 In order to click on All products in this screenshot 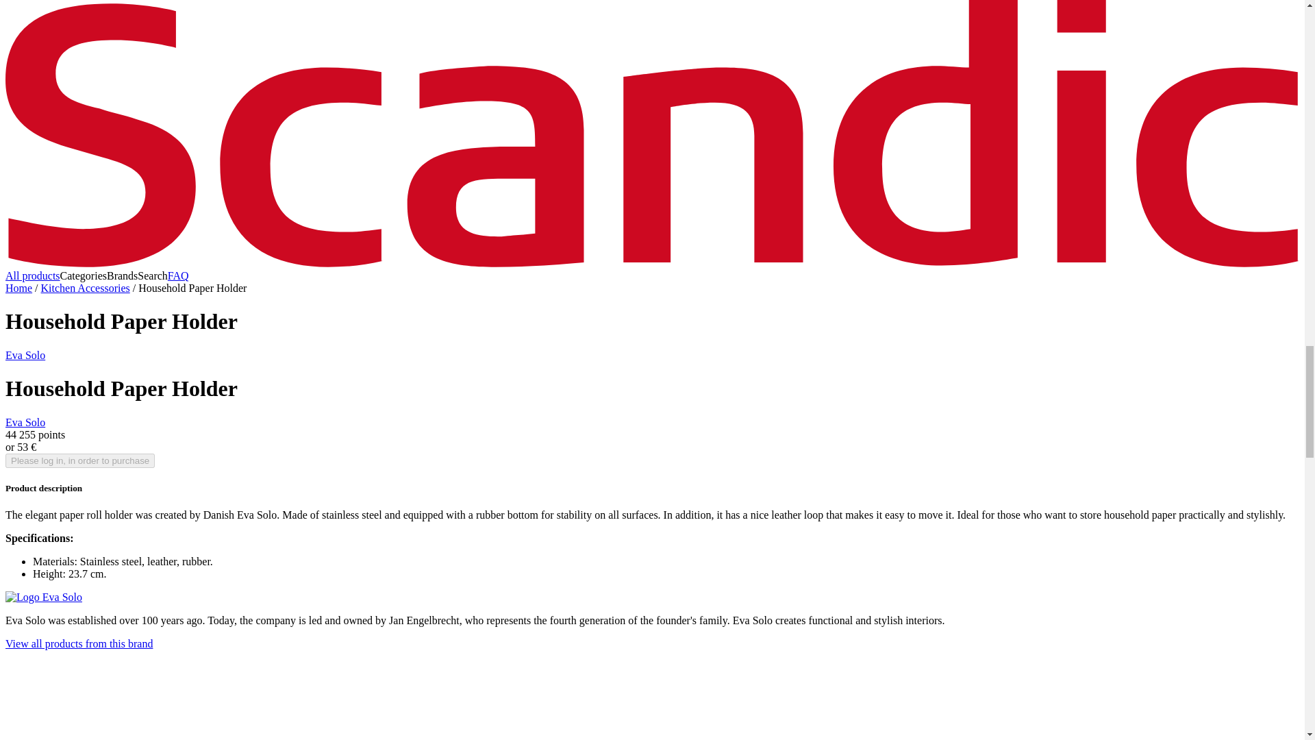, I will do `click(33, 275)`.